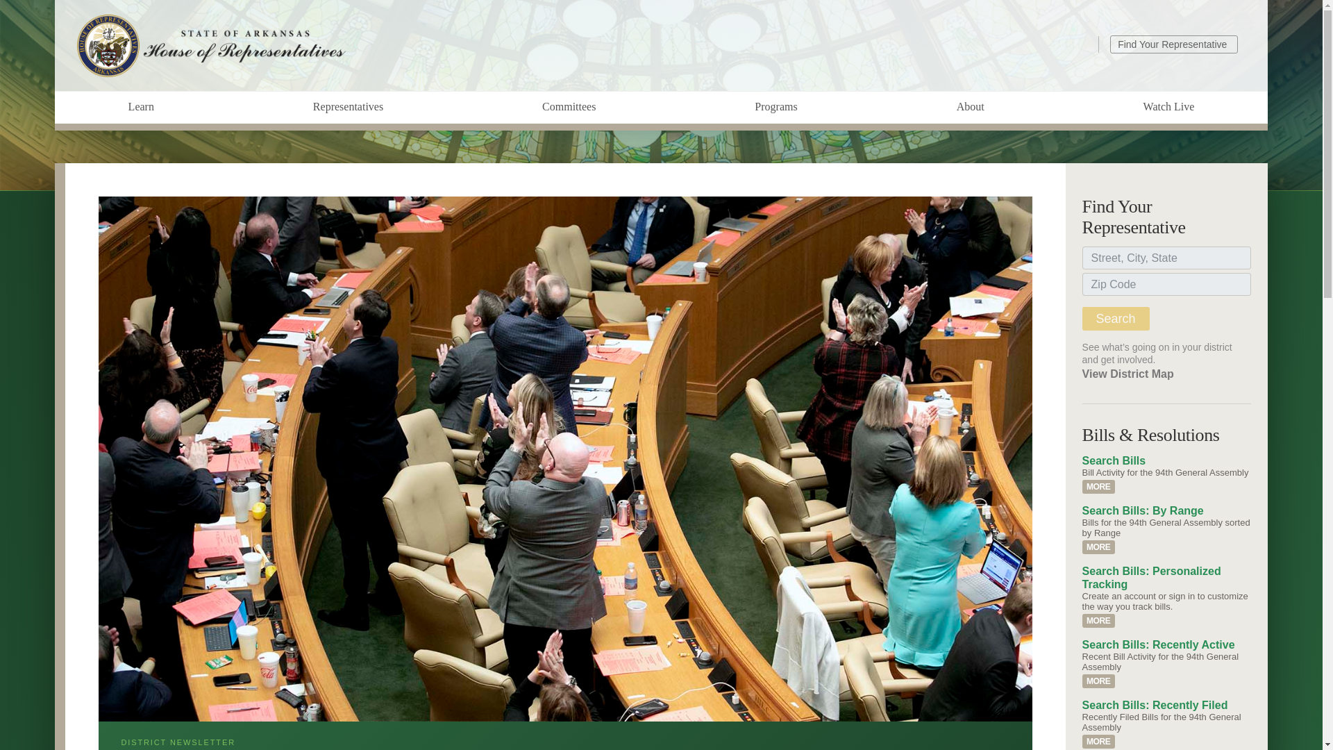 Image resolution: width=1333 pixels, height=750 pixels. Describe the element at coordinates (1098, 681) in the screenshot. I see `MORE` at that location.